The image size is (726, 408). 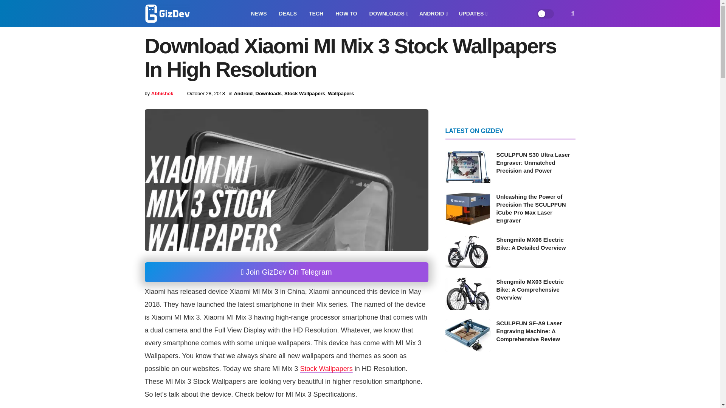 I want to click on NEWS, so click(x=259, y=14).